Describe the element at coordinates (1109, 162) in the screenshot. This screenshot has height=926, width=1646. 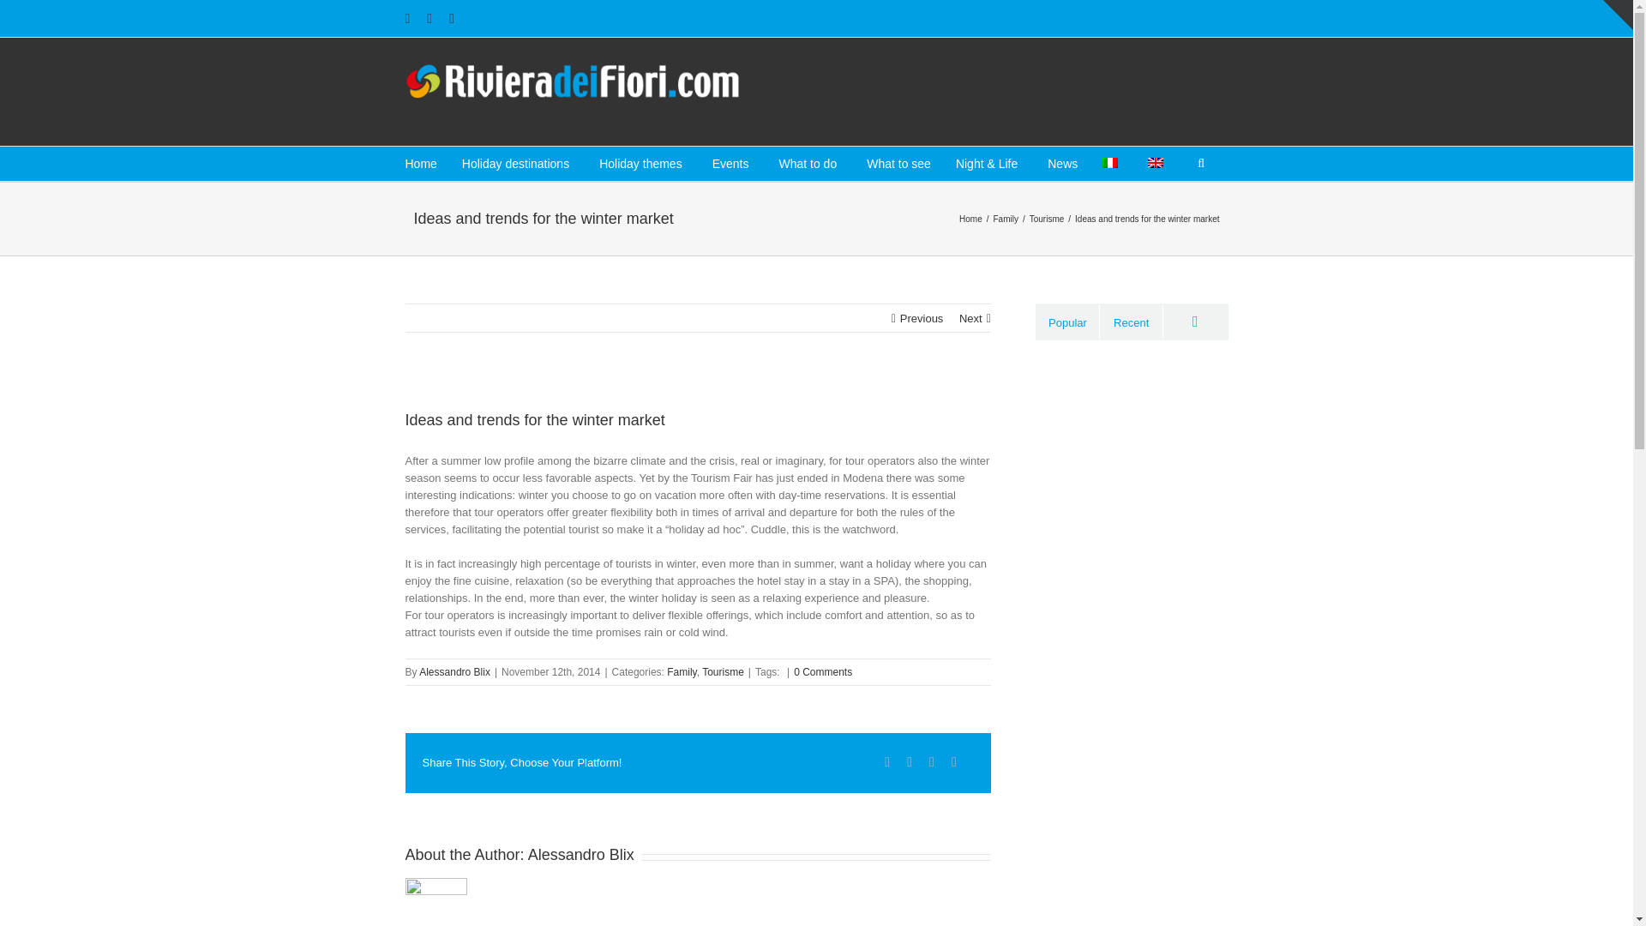
I see `Italiano` at that location.